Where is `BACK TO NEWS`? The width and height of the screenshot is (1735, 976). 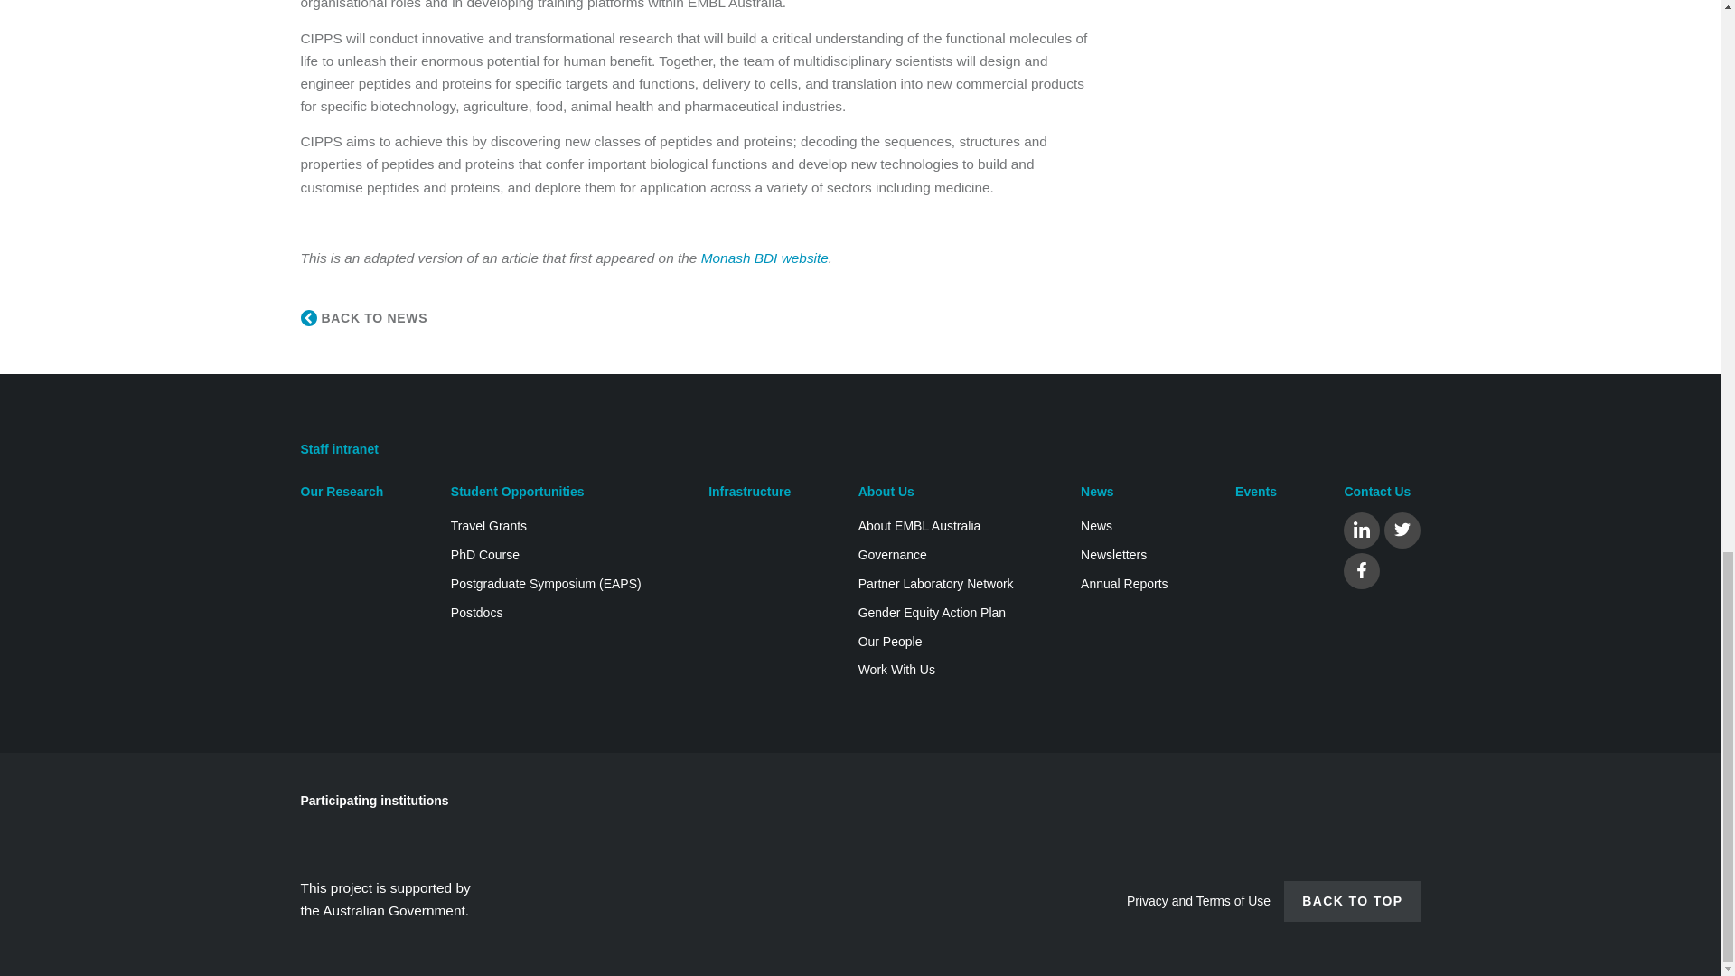 BACK TO NEWS is located at coordinates (363, 318).